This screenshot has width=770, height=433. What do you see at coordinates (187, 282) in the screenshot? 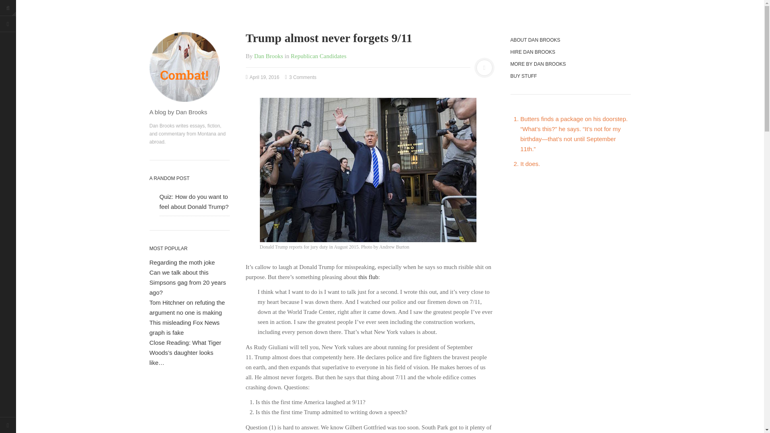
I see `Can we talk about this Simpsons gag from 20 years ago?` at bounding box center [187, 282].